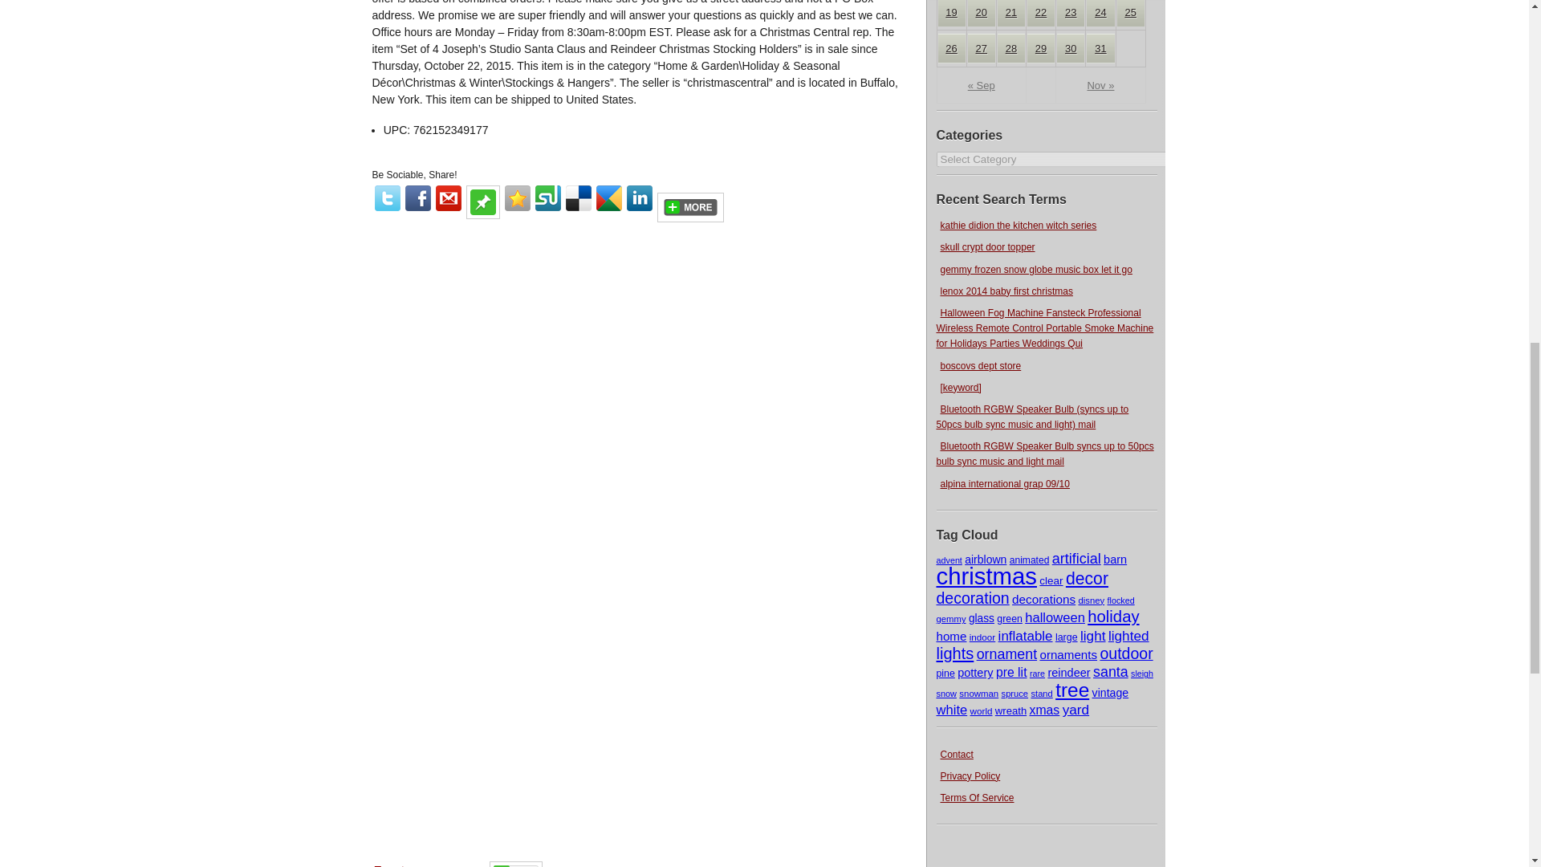 The width and height of the screenshot is (1541, 867). What do you see at coordinates (1035, 270) in the screenshot?
I see `gemmy frozen snow globe music box let it go` at bounding box center [1035, 270].